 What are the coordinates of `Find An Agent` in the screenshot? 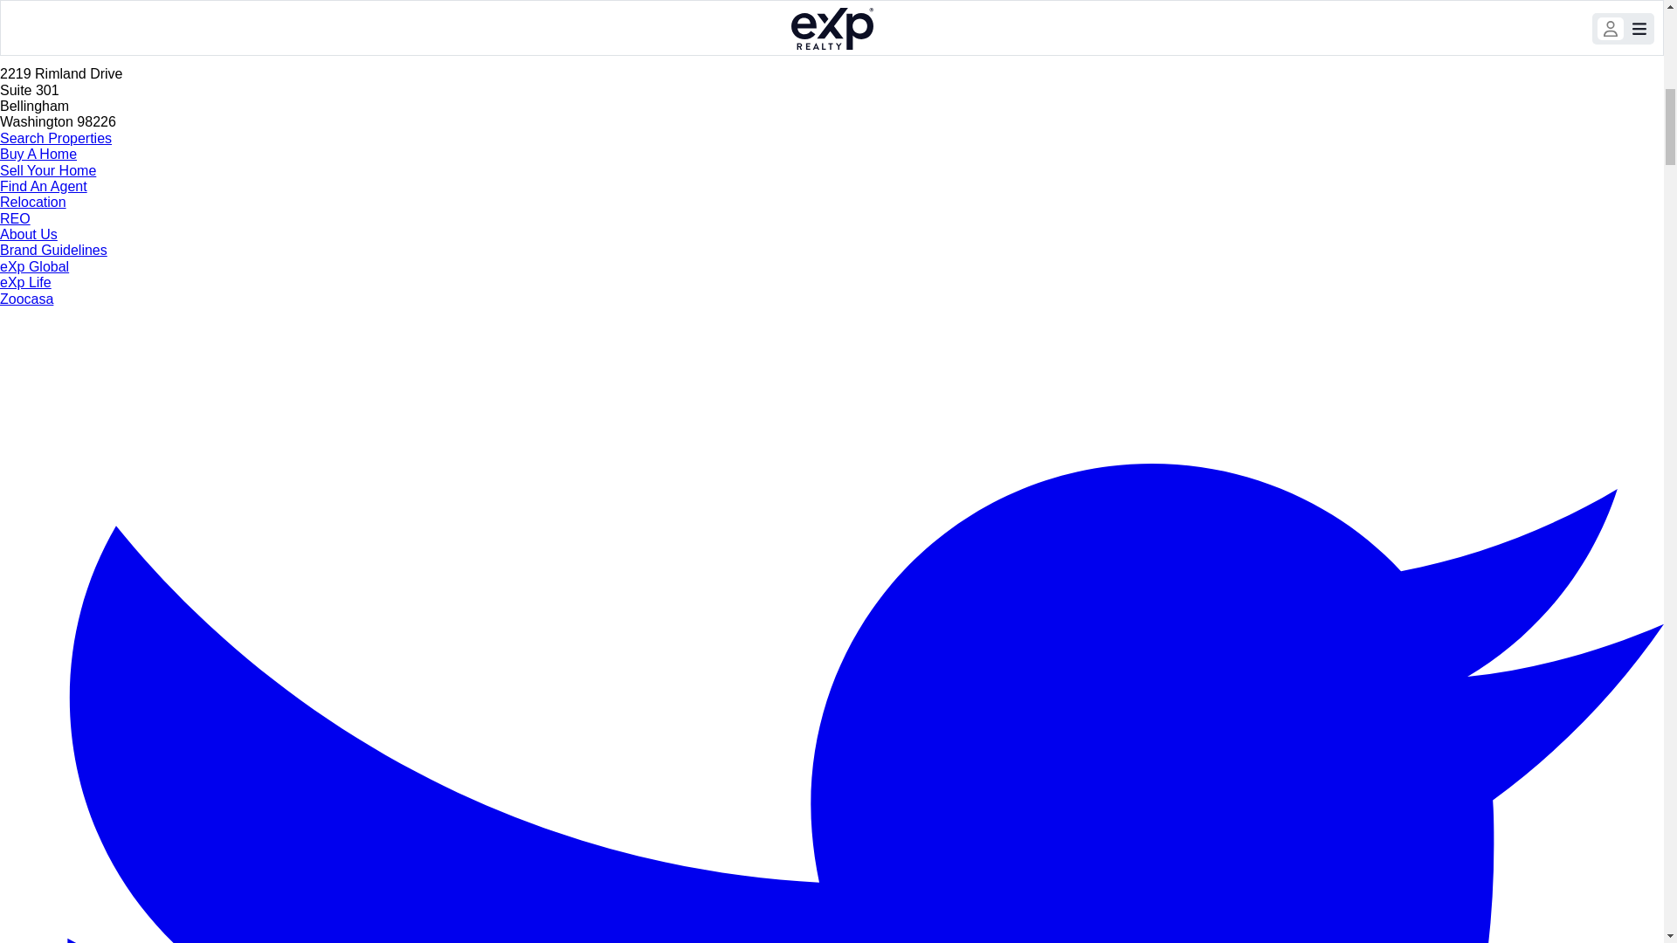 It's located at (44, 187).